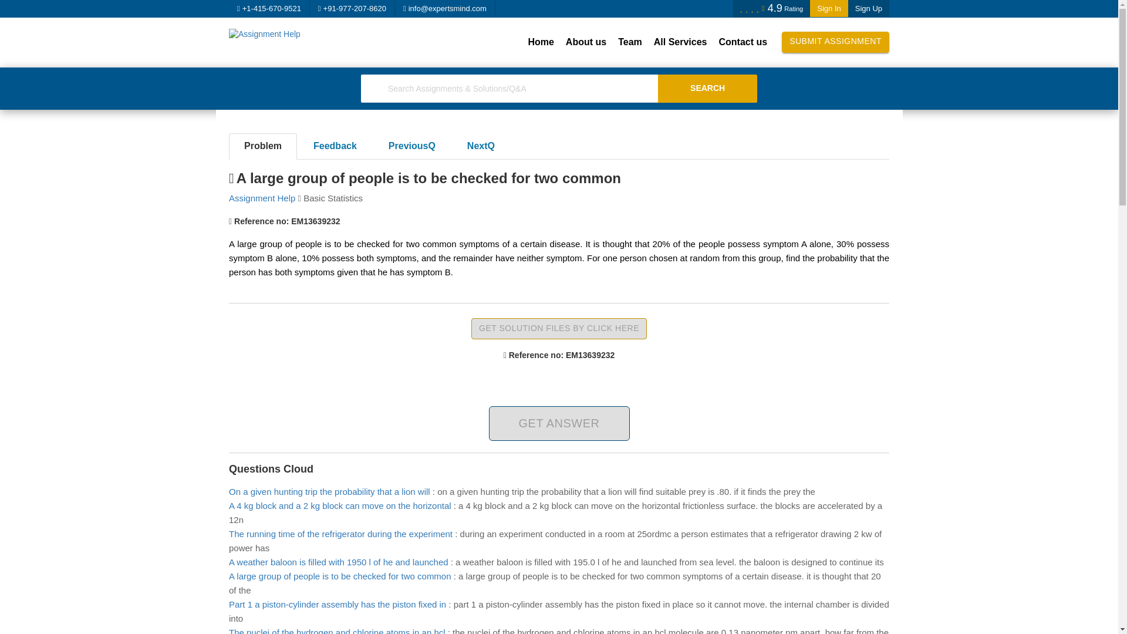 This screenshot has height=634, width=1127. What do you see at coordinates (708, 88) in the screenshot?
I see `Search` at bounding box center [708, 88].